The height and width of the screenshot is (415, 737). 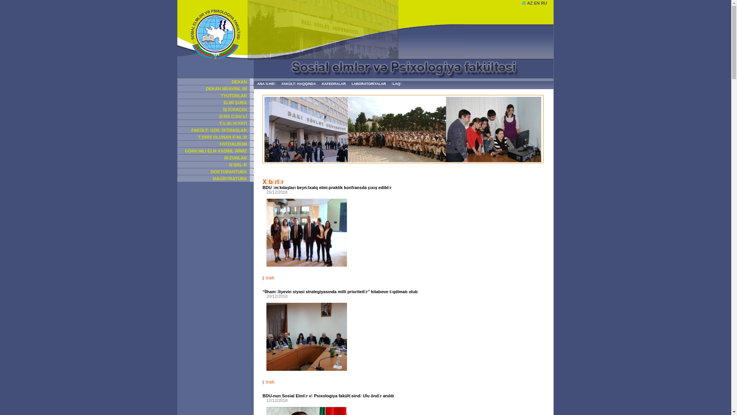 What do you see at coordinates (233, 144) in the screenshot?
I see `FOTOALBOM` at bounding box center [233, 144].